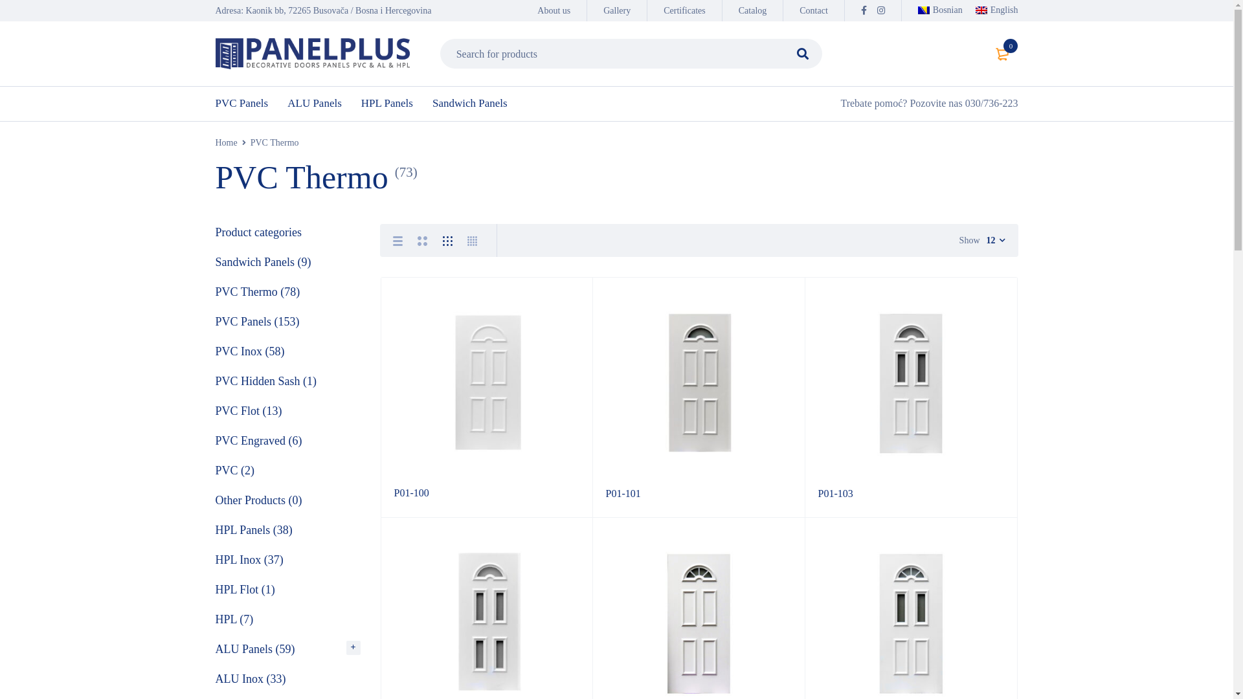  I want to click on ALU Inox (33), so click(252, 679).